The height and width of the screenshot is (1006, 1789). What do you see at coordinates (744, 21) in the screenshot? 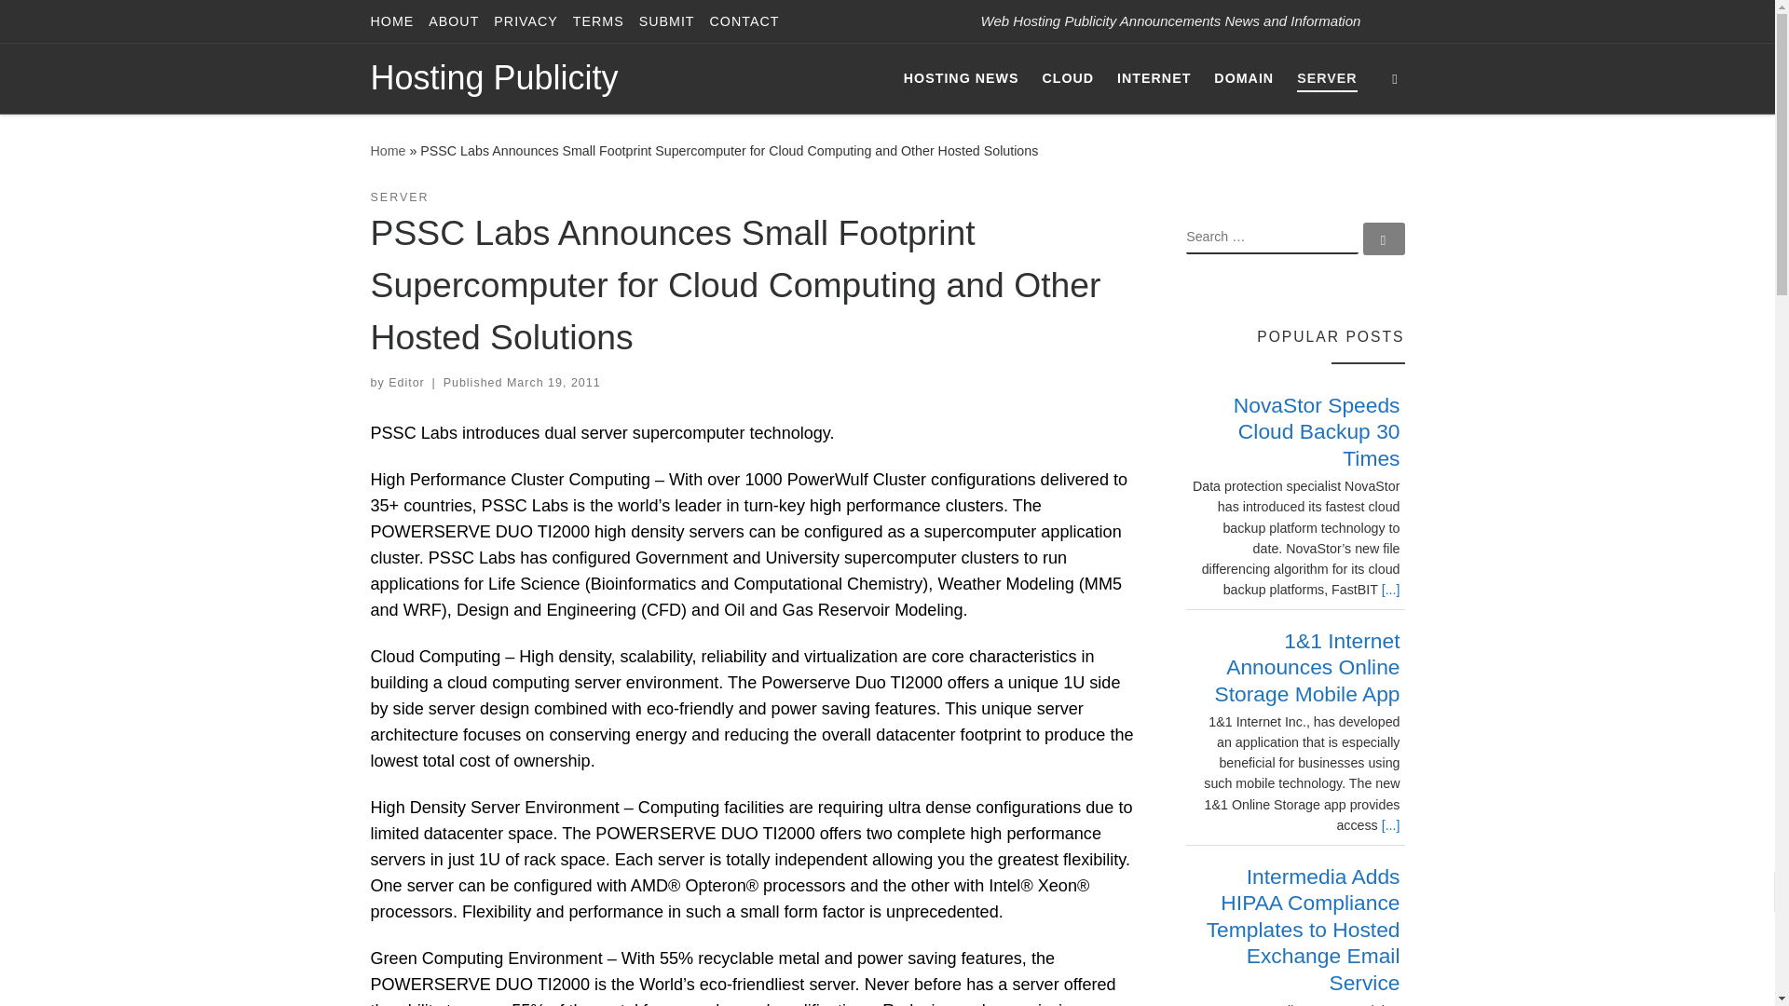
I see `CONTACT` at bounding box center [744, 21].